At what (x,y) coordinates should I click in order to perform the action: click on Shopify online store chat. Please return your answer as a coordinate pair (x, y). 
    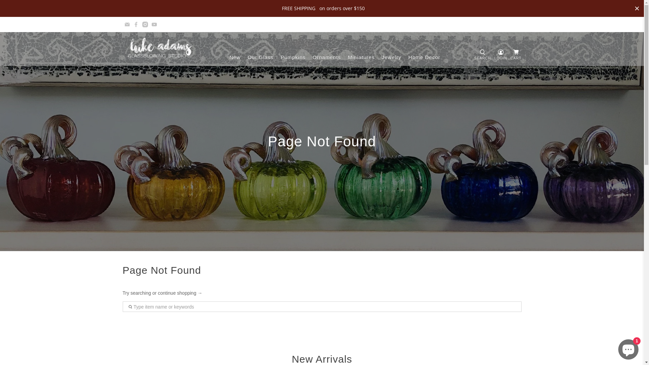
    Looking at the image, I should click on (628, 348).